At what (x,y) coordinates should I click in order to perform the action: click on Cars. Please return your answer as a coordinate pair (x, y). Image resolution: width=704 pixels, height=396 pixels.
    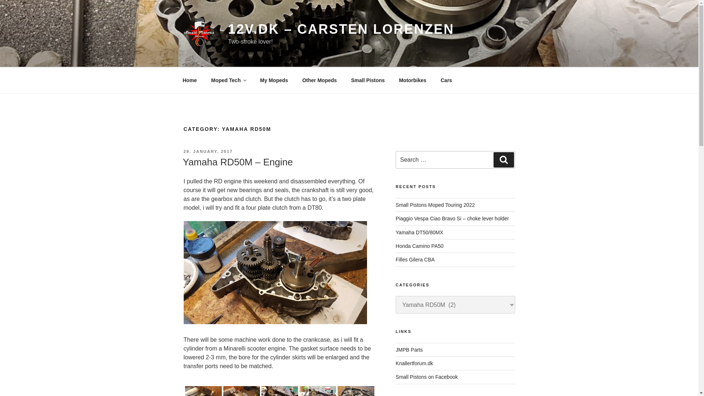
    Looking at the image, I should click on (446, 80).